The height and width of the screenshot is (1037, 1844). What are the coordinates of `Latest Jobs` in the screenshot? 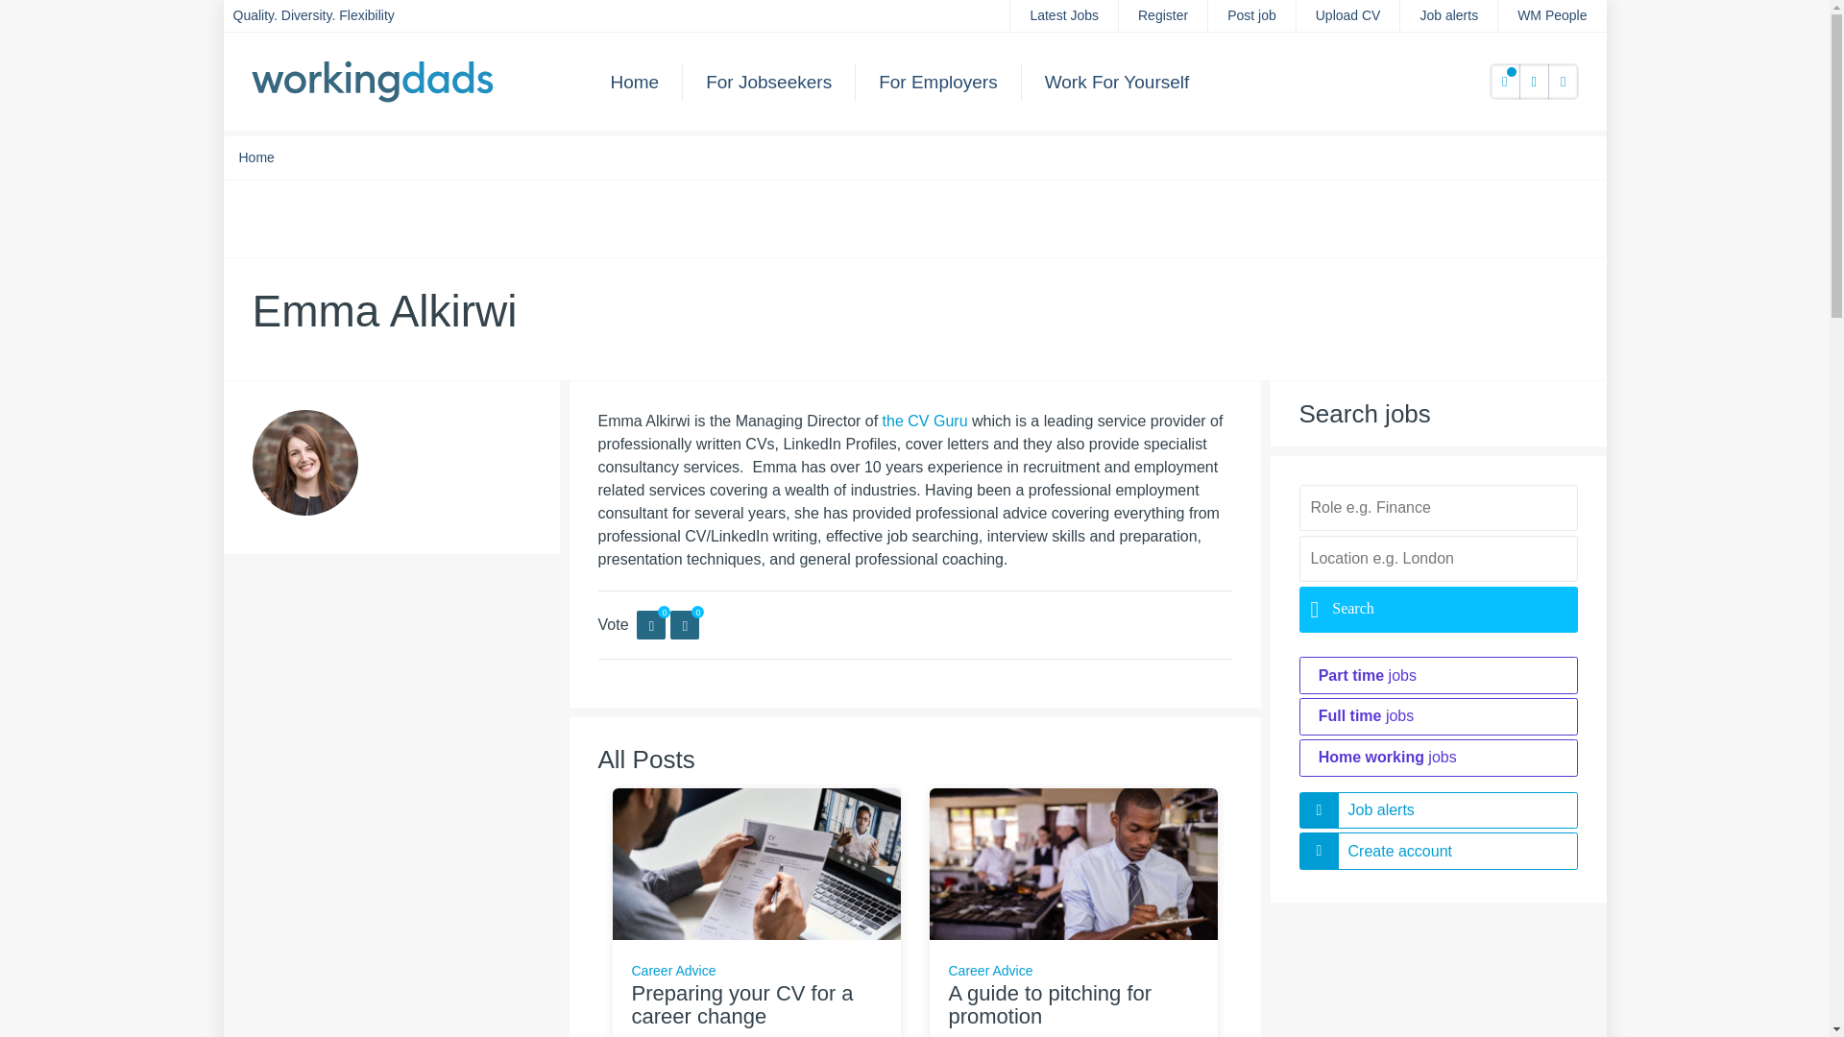 It's located at (1064, 15).